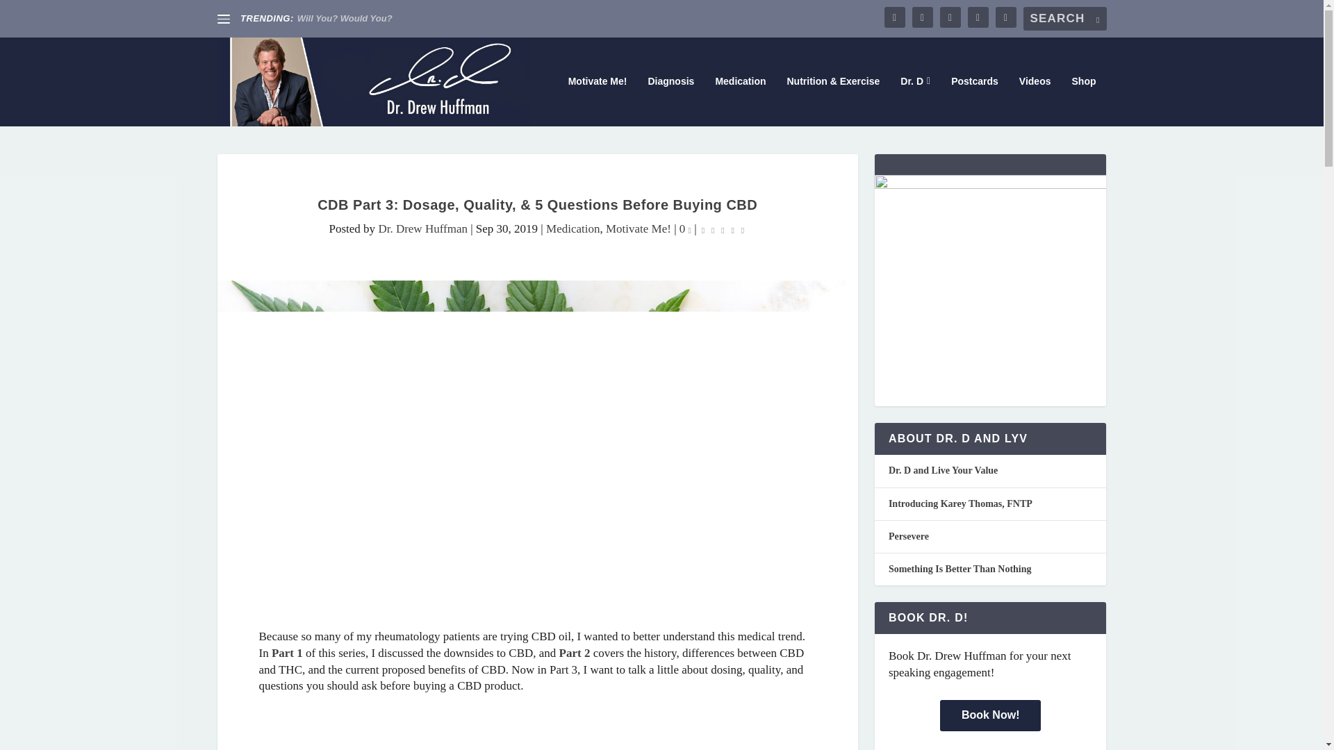 The height and width of the screenshot is (750, 1334). Describe the element at coordinates (573, 228) in the screenshot. I see `Medication` at that location.